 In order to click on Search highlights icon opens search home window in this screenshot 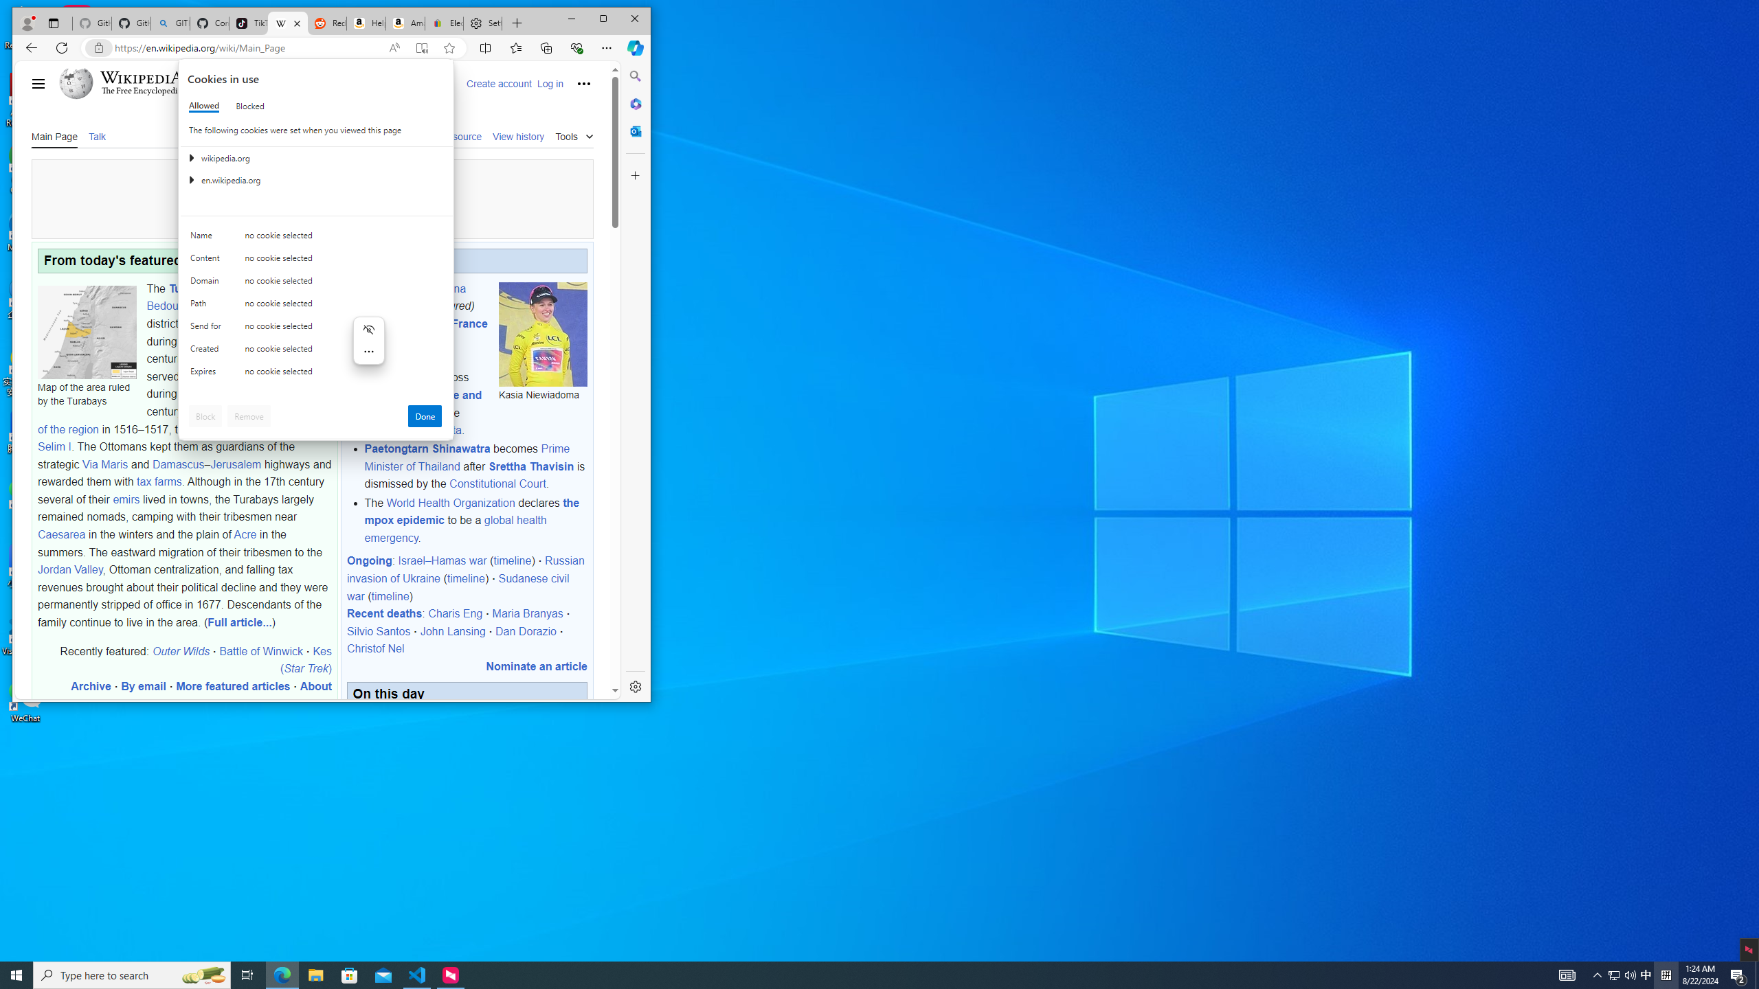, I will do `click(369, 349)`.